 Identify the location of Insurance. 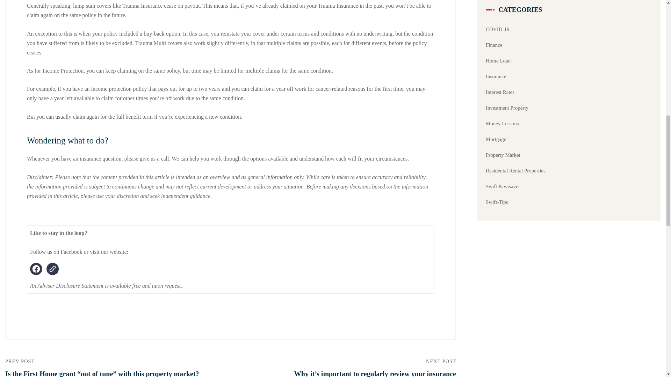
(496, 76).